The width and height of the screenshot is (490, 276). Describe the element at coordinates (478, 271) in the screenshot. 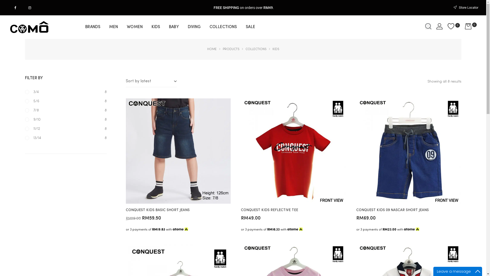

I see `Maximize` at that location.